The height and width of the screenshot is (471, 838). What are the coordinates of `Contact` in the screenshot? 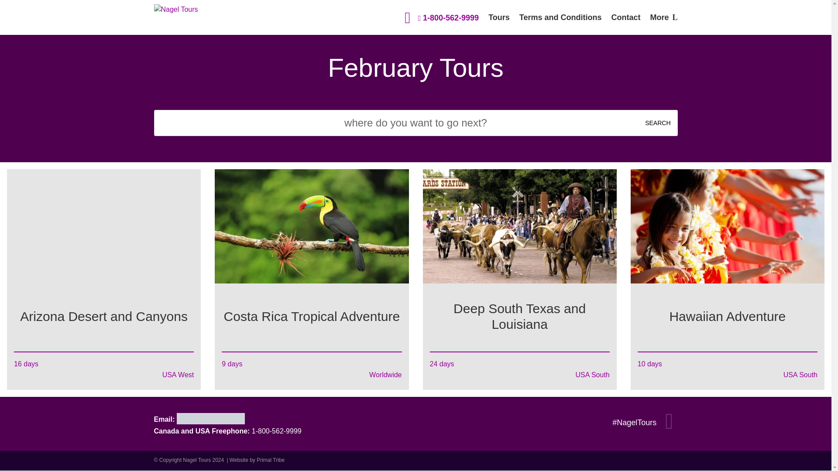 It's located at (625, 24).